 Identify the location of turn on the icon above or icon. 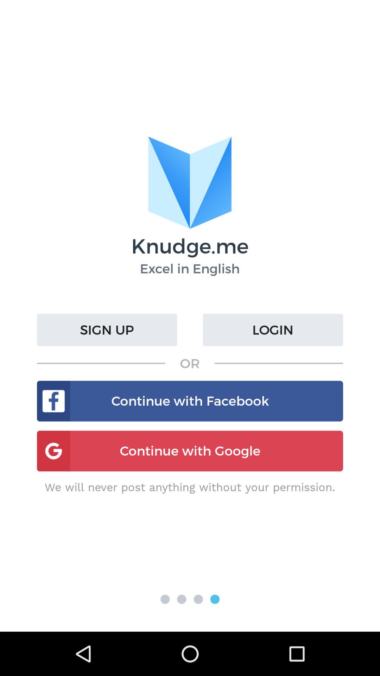
(273, 330).